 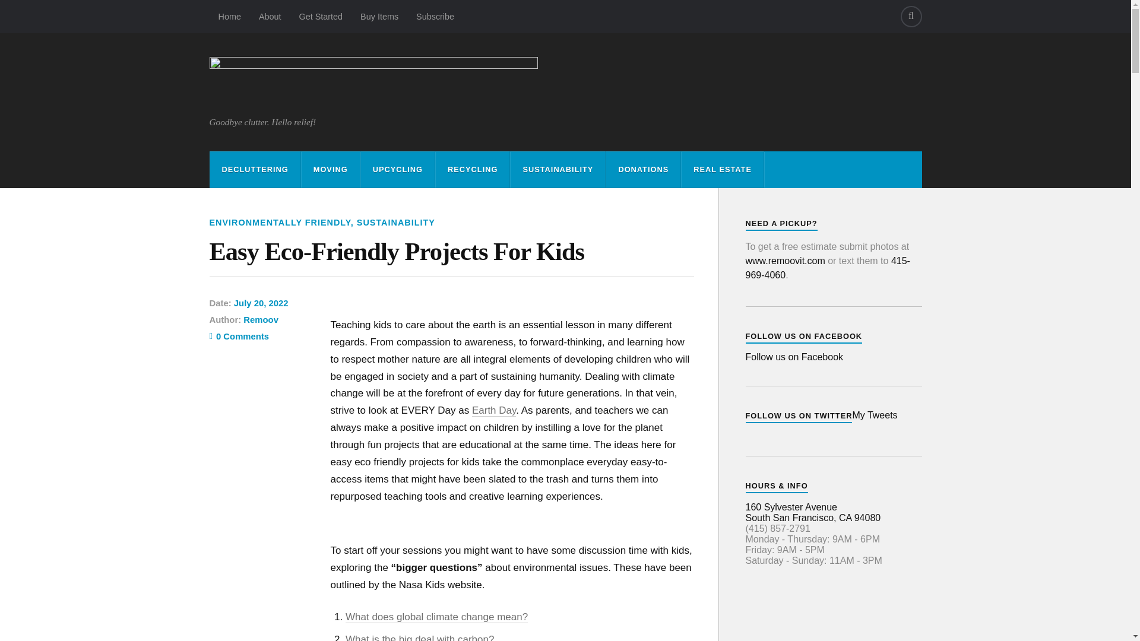 I want to click on DECLUTTERING, so click(x=255, y=170).